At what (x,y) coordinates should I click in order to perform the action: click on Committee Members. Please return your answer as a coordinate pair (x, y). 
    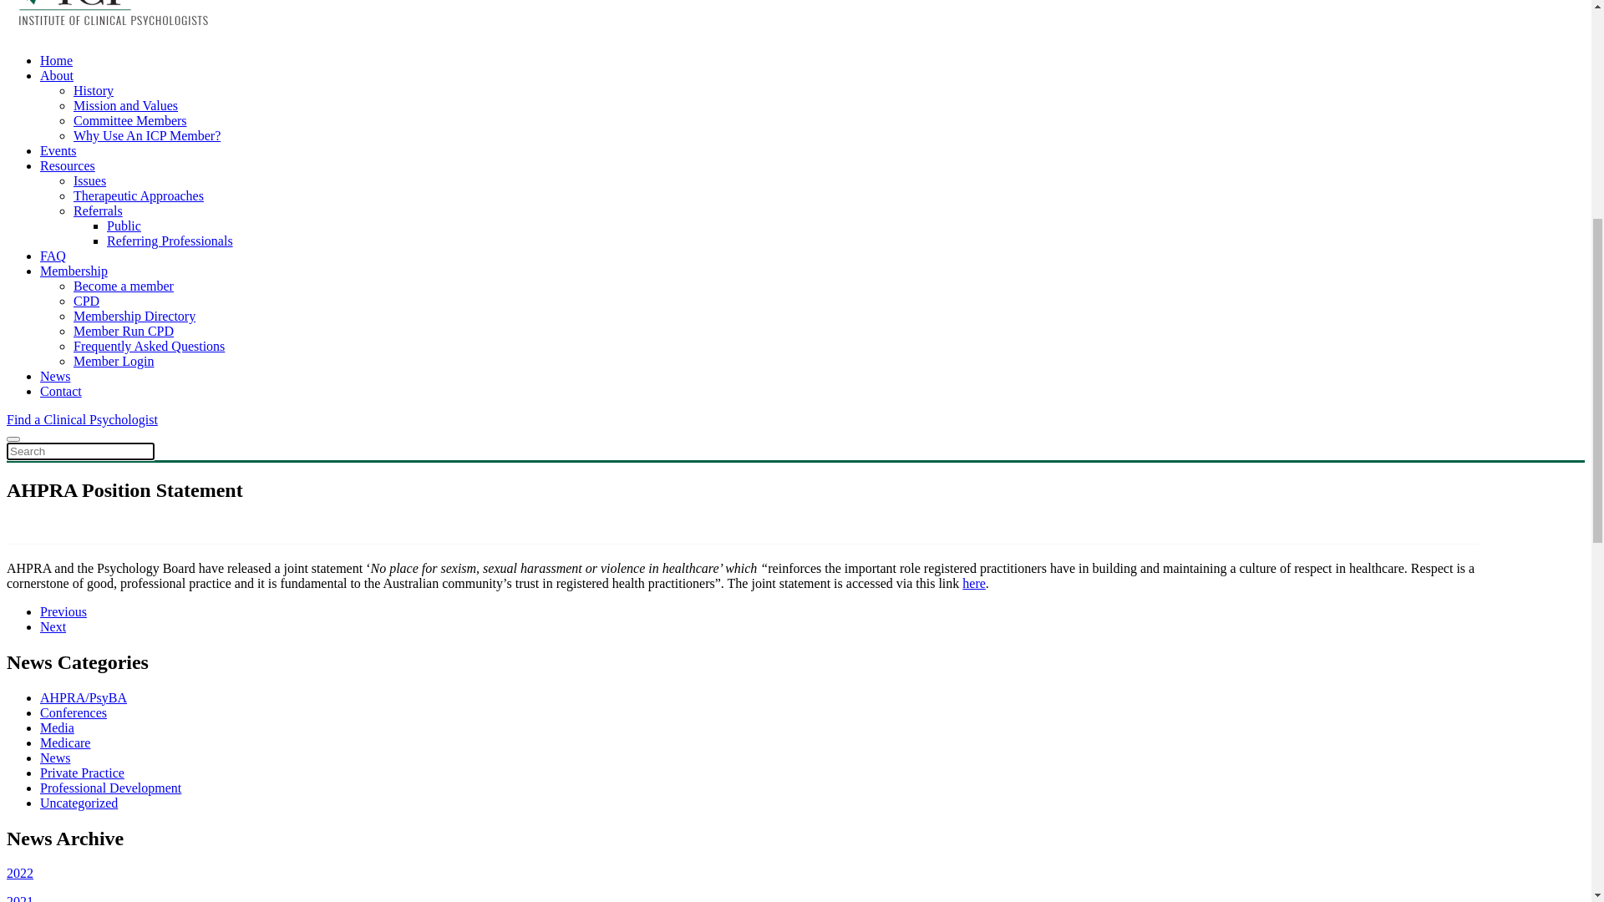
    Looking at the image, I should click on (130, 697).